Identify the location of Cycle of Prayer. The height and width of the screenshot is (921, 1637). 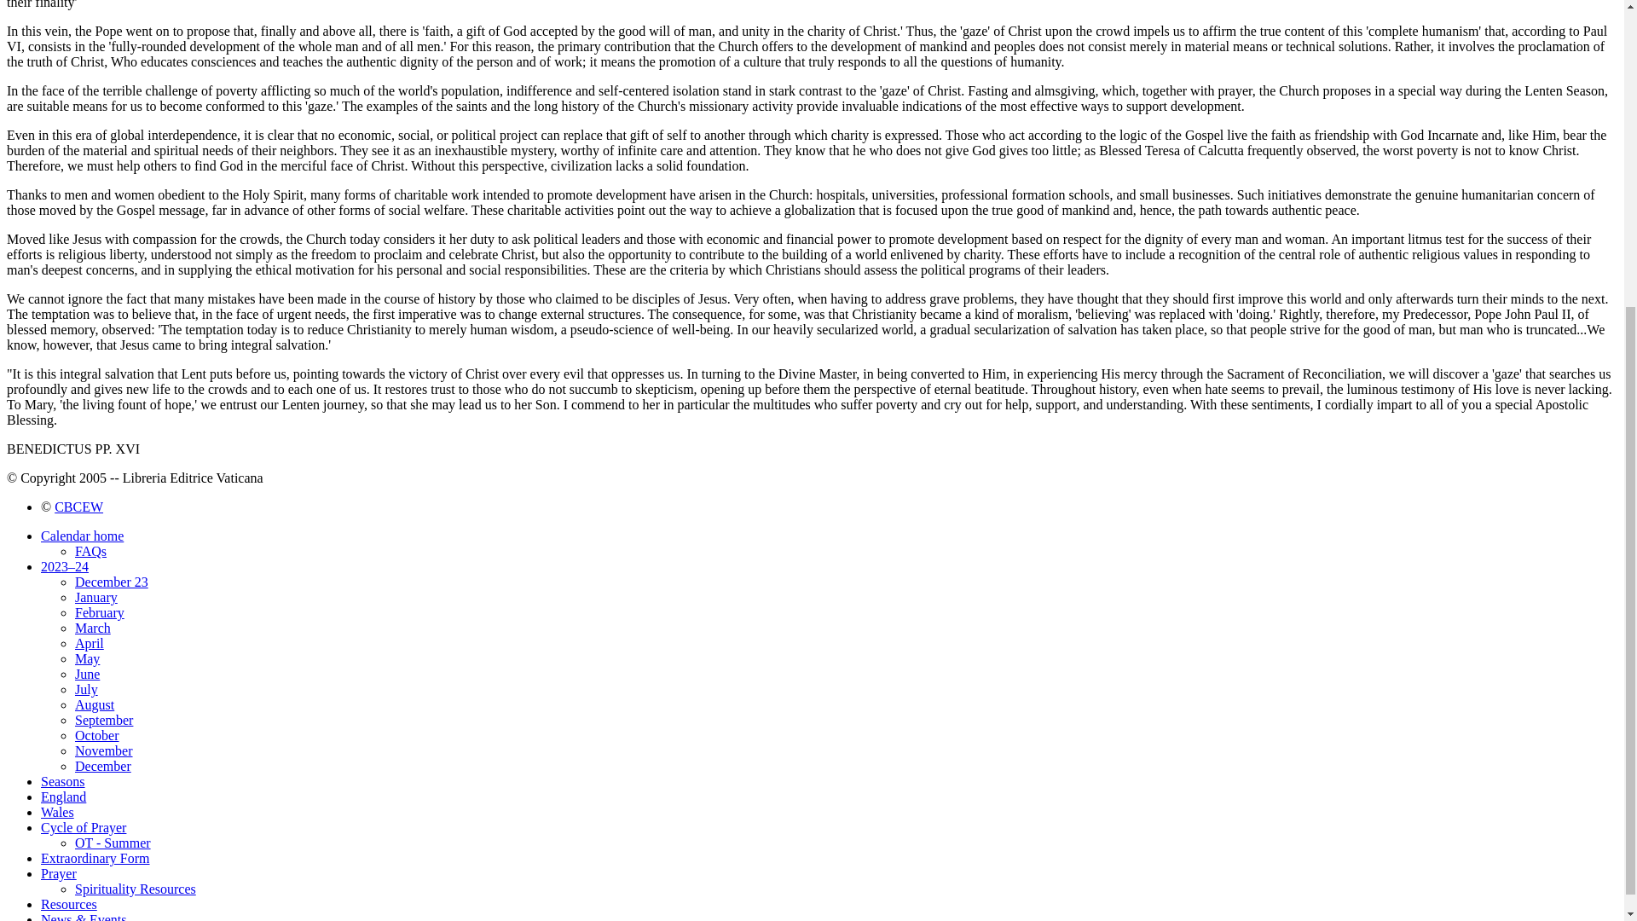
(84, 827).